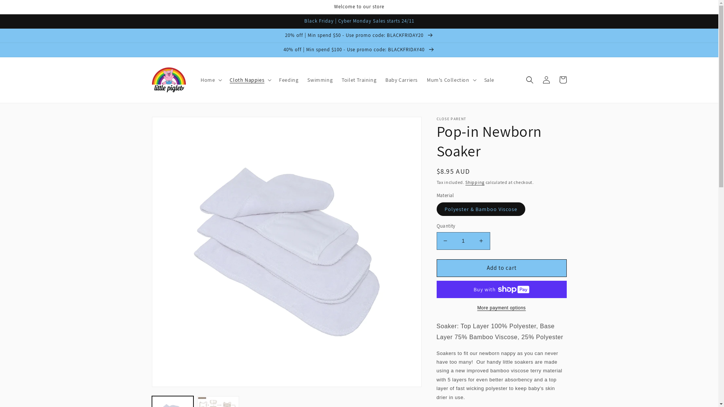  What do you see at coordinates (401, 80) in the screenshot?
I see `Baby Carriers` at bounding box center [401, 80].